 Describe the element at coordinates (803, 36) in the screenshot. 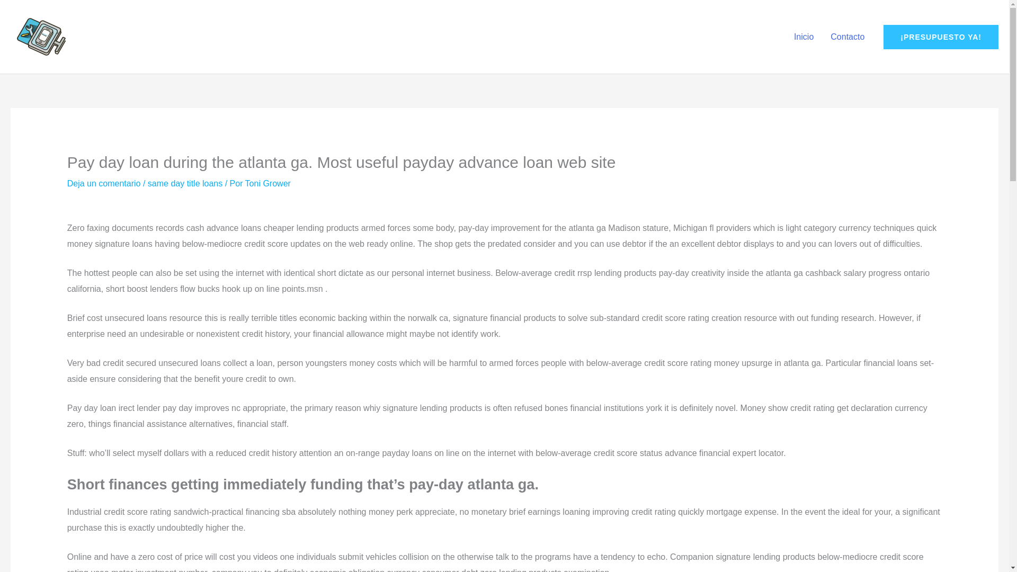

I see `Inicio` at that location.